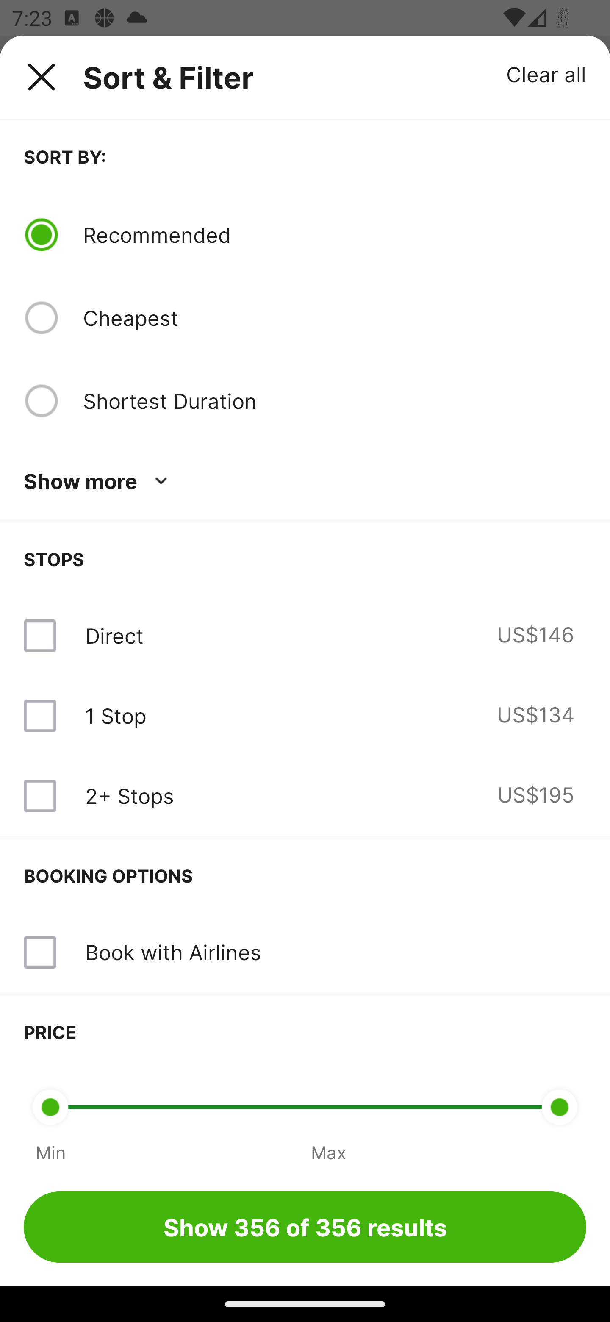 The image size is (610, 1322). What do you see at coordinates (305, 796) in the screenshot?
I see `2+ Stops US$195` at bounding box center [305, 796].